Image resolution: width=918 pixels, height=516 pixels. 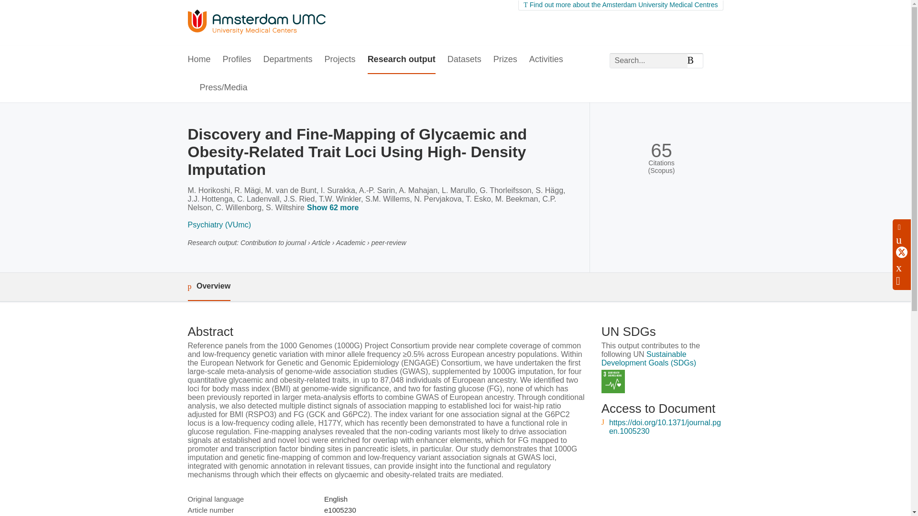 I want to click on Overview, so click(x=208, y=287).